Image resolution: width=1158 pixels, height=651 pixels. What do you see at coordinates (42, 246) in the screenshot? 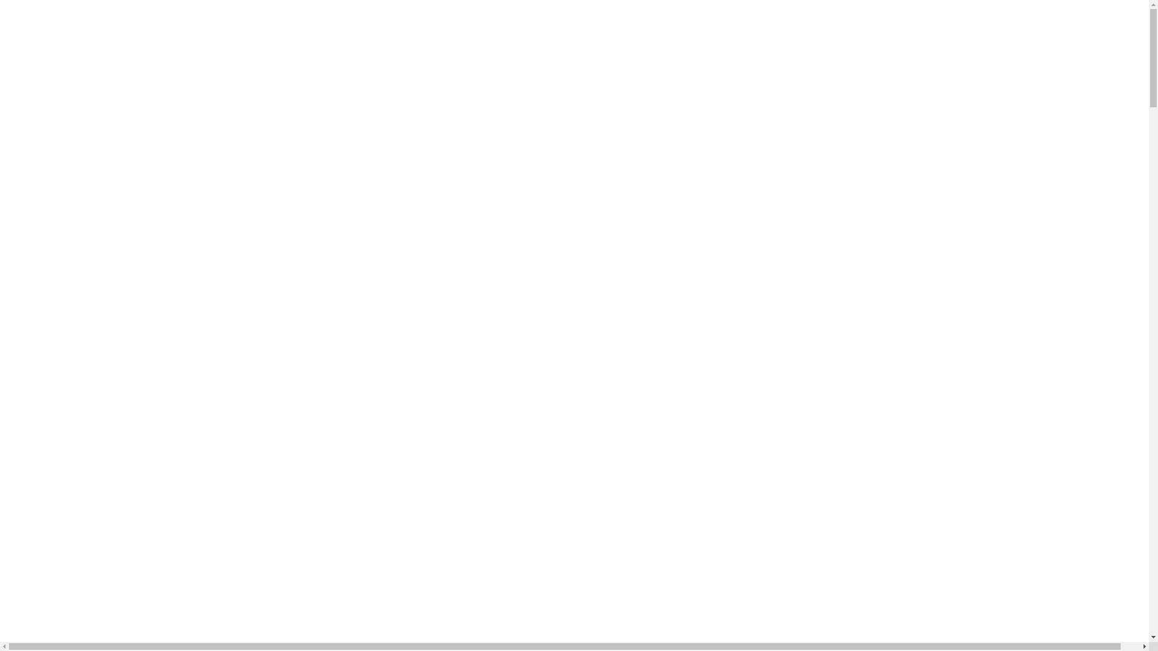
I see `DONATE TODAY` at bounding box center [42, 246].